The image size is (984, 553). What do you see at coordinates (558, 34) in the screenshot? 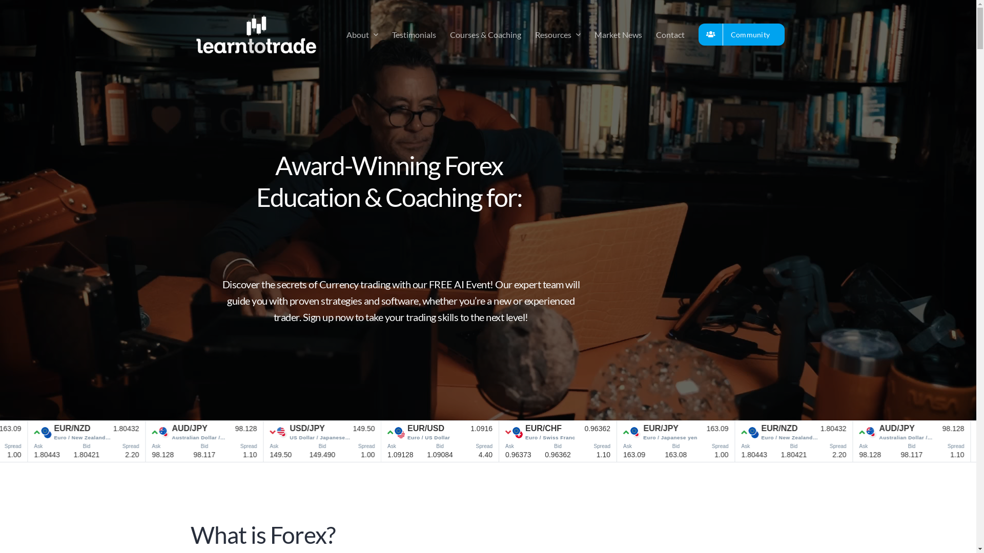
I see `Resources` at bounding box center [558, 34].